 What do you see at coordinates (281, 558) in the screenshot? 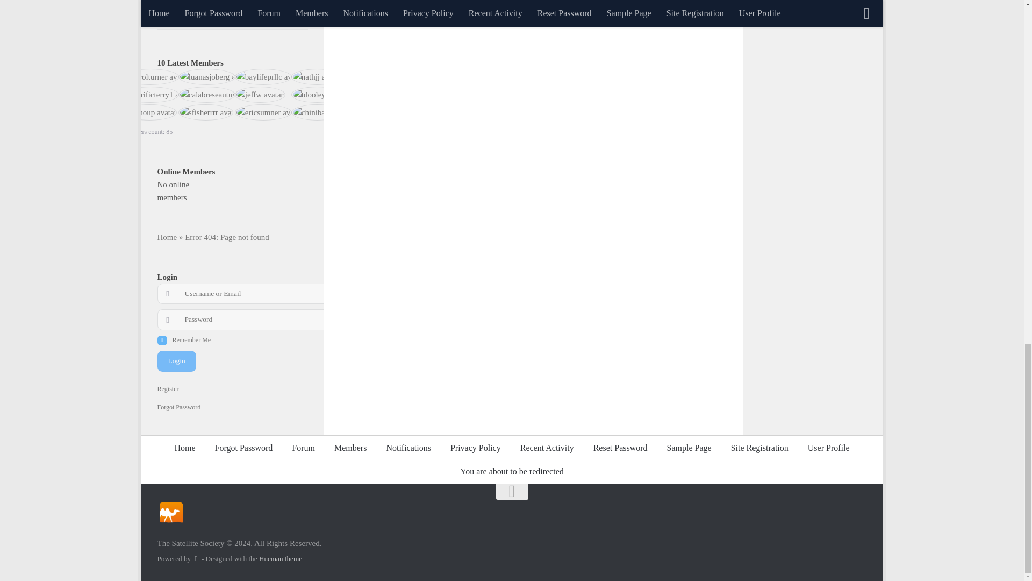
I see `Hueman theme` at bounding box center [281, 558].